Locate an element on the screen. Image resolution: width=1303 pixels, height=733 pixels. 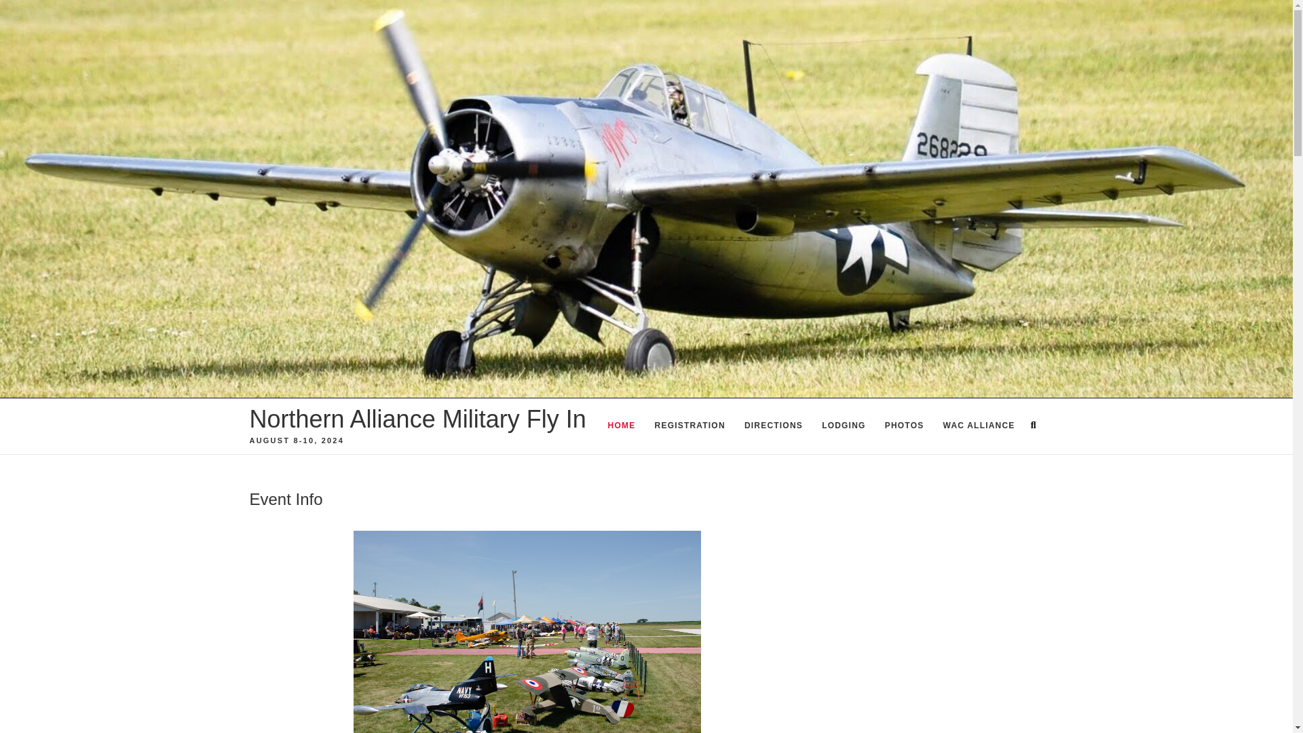
DIRECTIONS is located at coordinates (773, 426).